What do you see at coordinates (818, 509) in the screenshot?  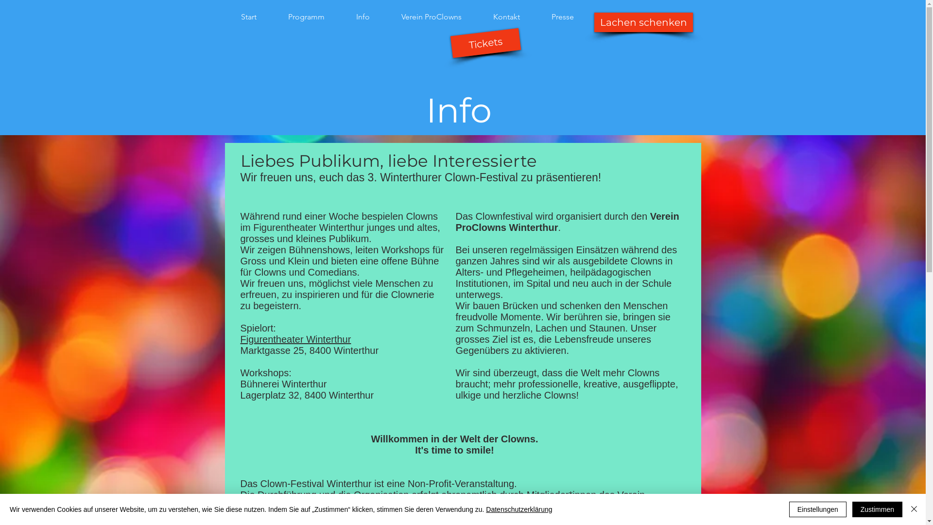 I see `Einstellungen` at bounding box center [818, 509].